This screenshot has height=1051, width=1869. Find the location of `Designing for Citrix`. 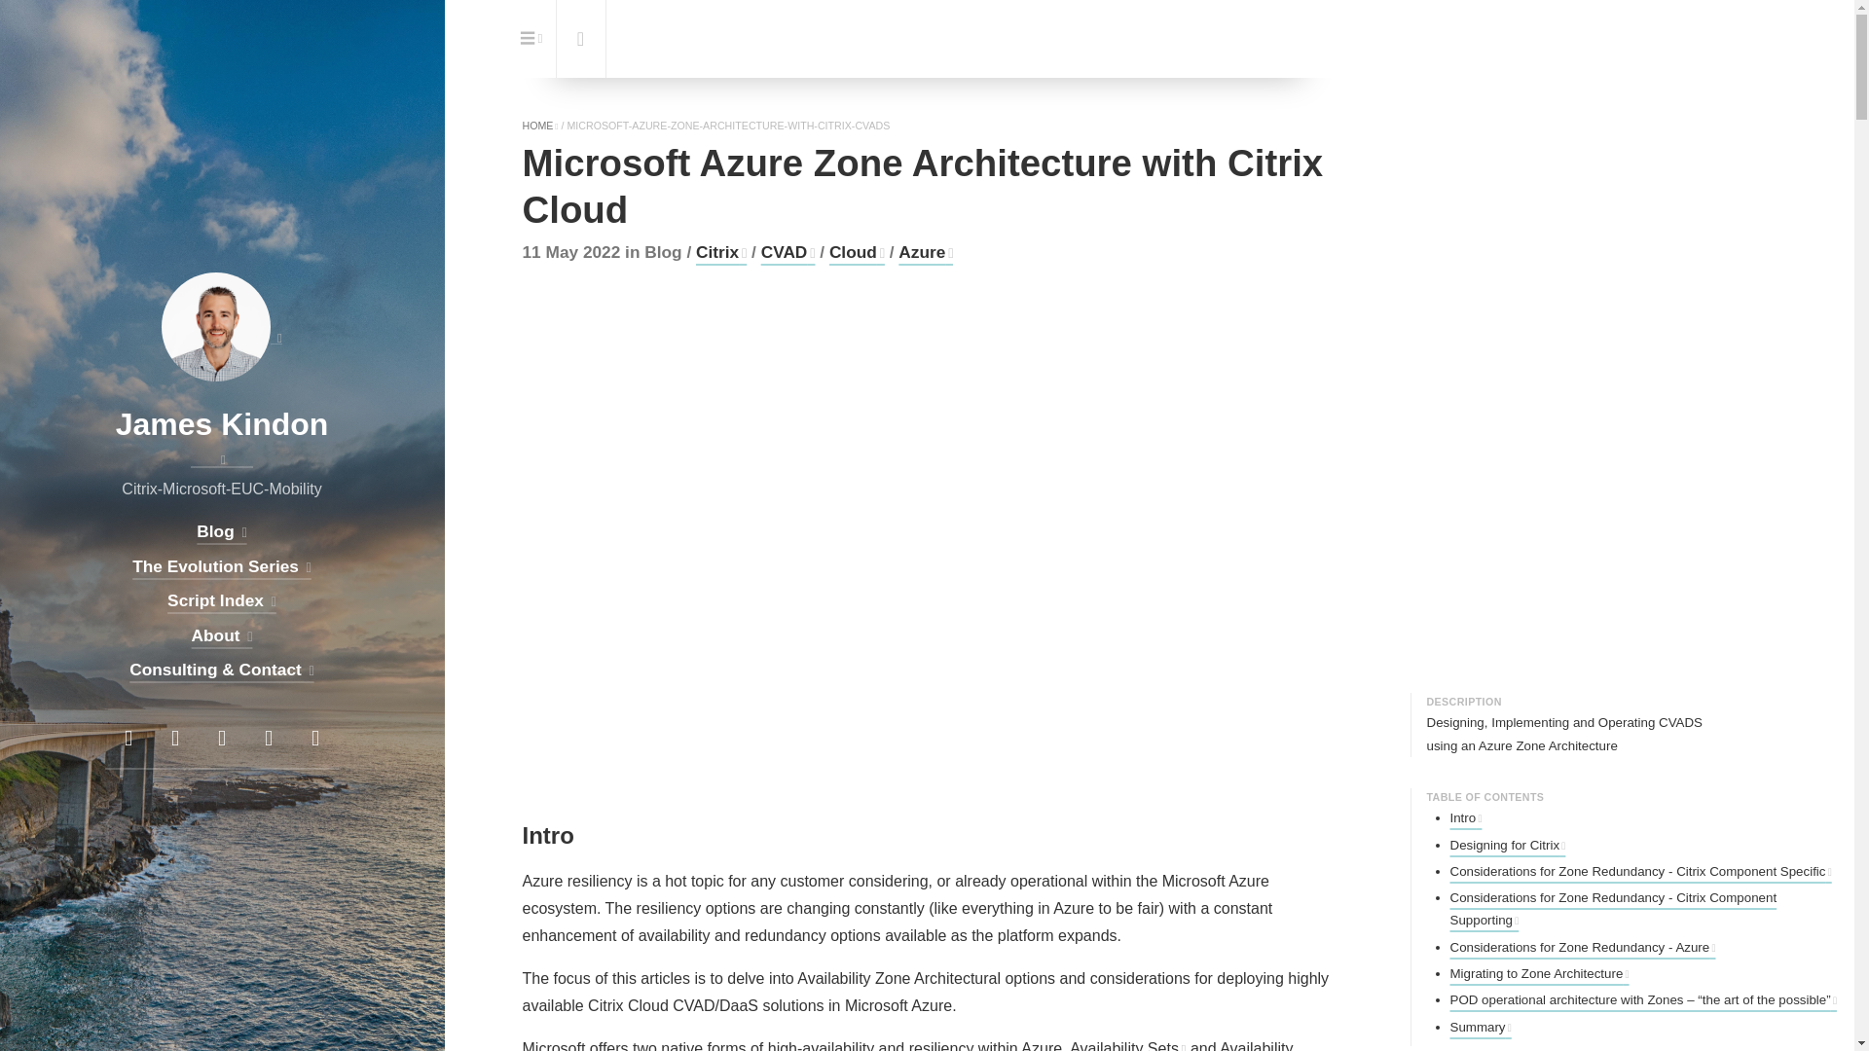

Designing for Citrix is located at coordinates (1507, 843).